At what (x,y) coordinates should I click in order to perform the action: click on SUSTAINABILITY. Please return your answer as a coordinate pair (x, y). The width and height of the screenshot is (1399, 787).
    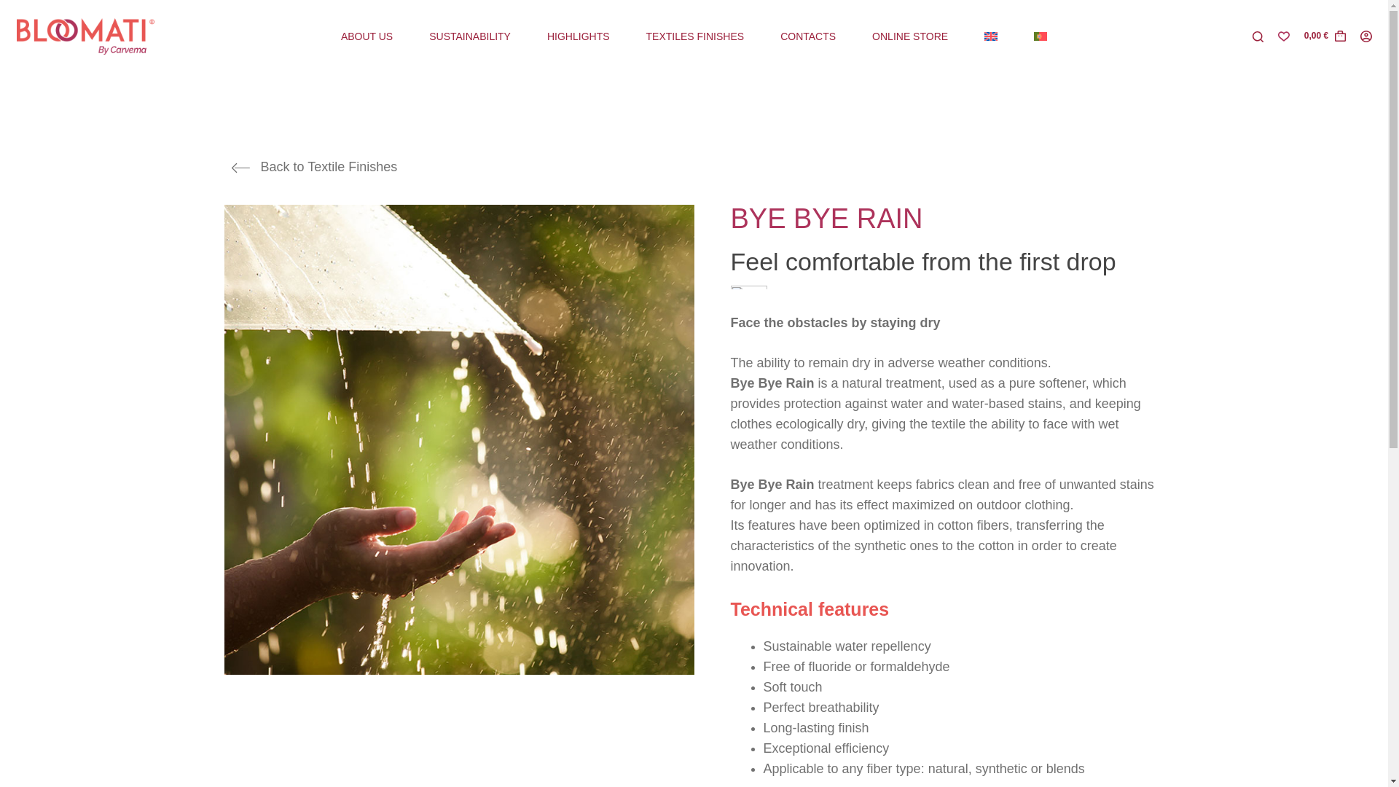
    Looking at the image, I should click on (469, 36).